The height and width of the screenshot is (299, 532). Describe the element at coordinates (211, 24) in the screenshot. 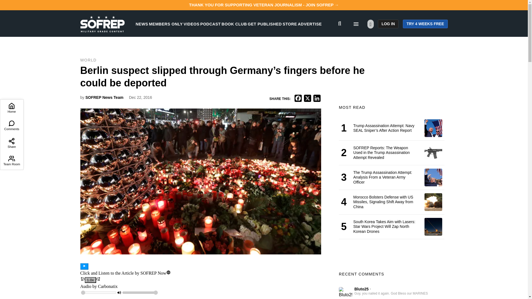

I see `PODCAST` at that location.